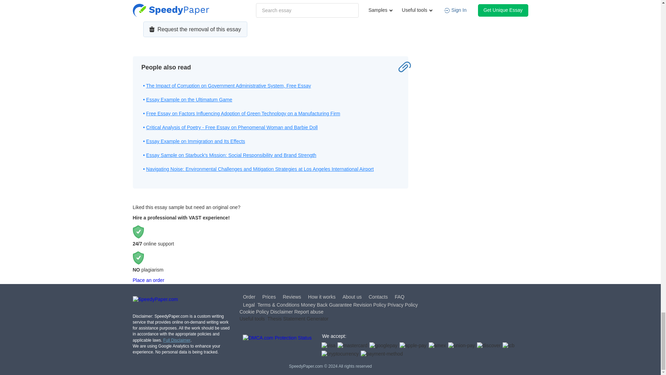 The height and width of the screenshot is (375, 666). I want to click on DMCA.com Protection Status, so click(277, 347).